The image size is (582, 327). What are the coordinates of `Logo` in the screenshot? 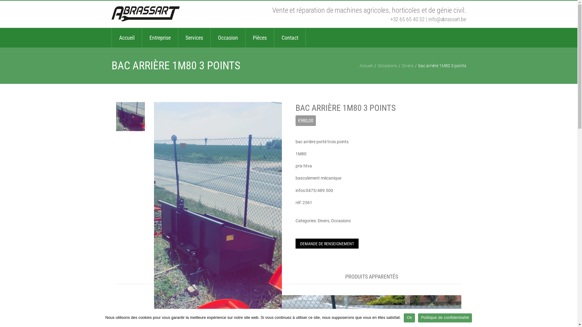 It's located at (145, 14).